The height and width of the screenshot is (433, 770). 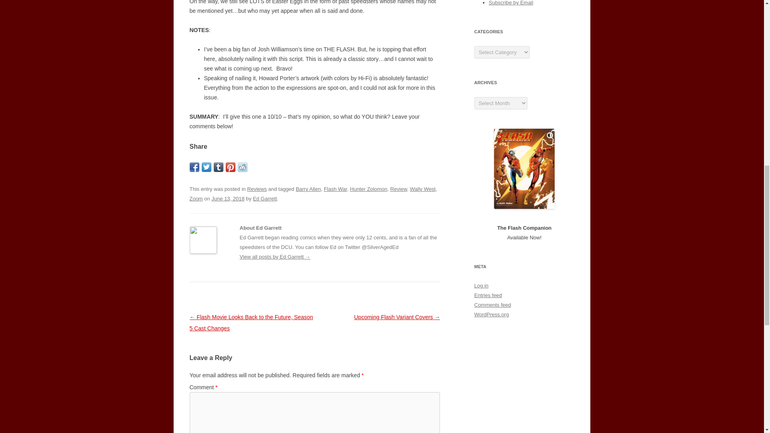 I want to click on 6:38 pm, so click(x=227, y=199).